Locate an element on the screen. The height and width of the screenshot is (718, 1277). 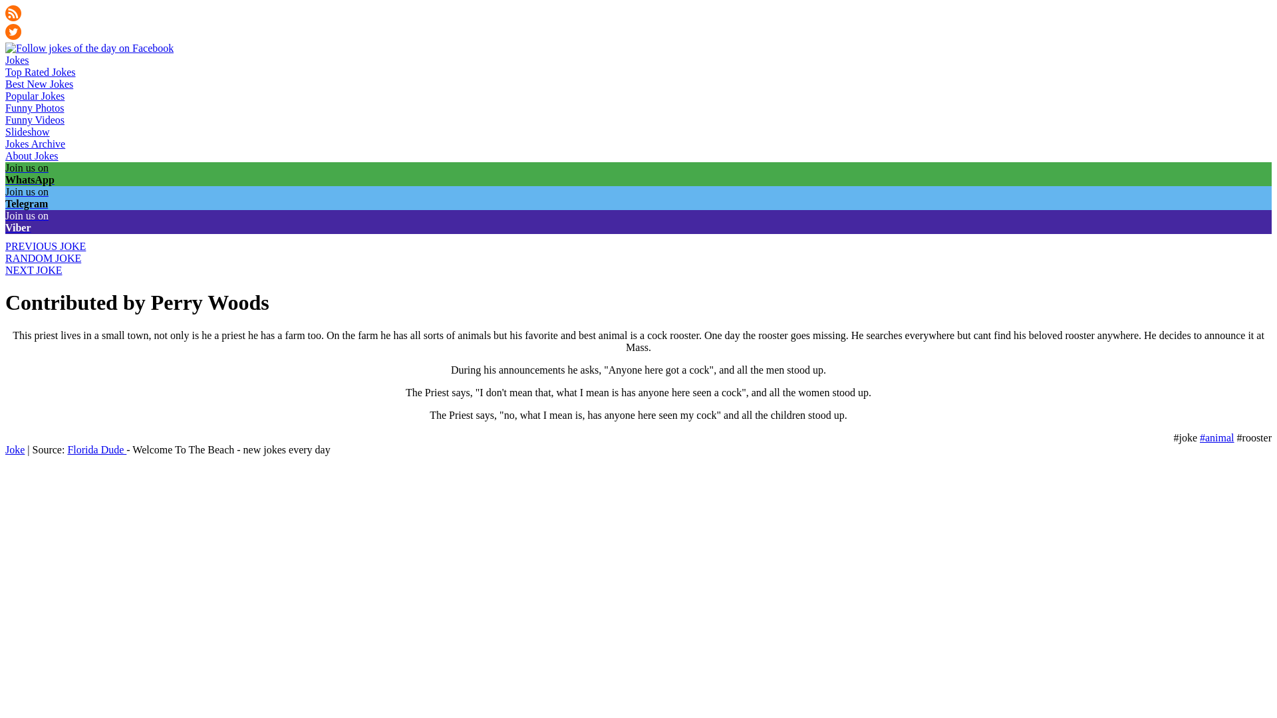
Jokes of the day on RSS feed is located at coordinates (13, 17).